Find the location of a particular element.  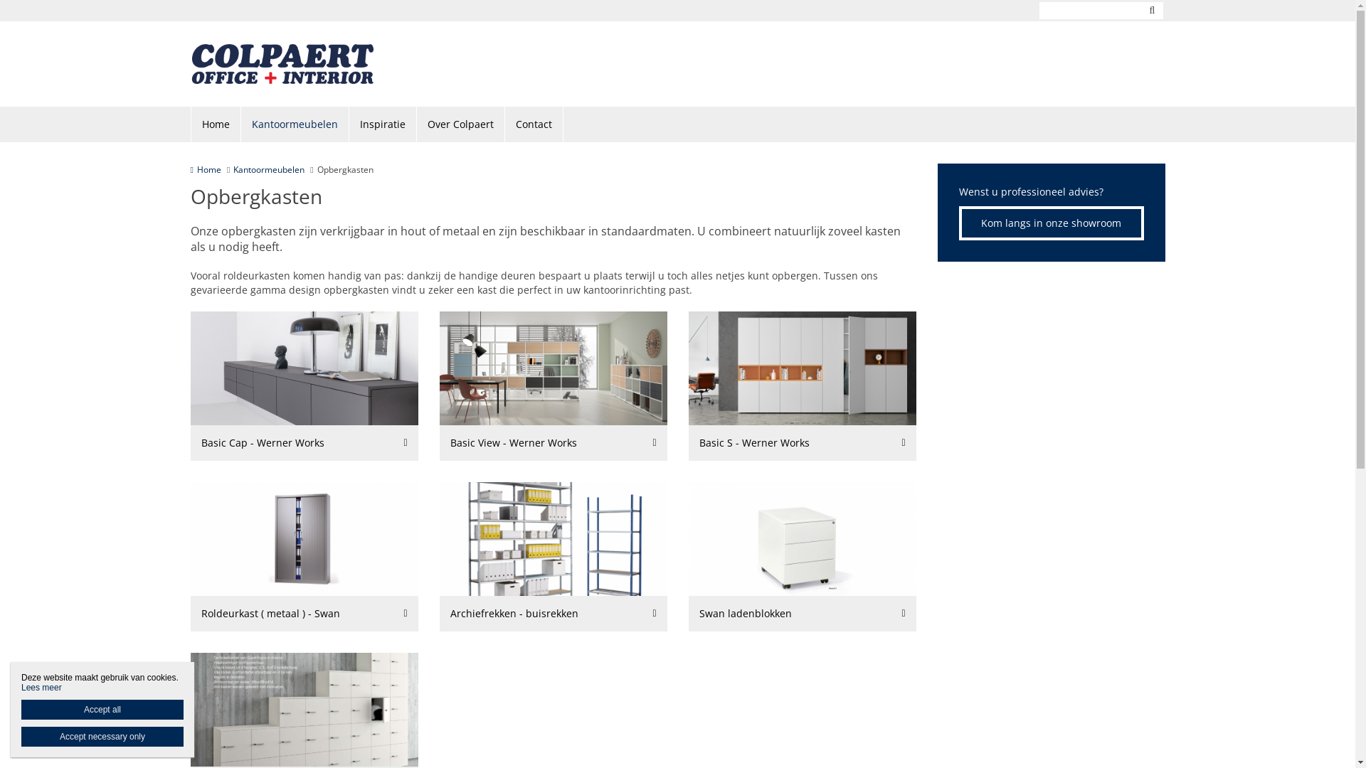

Home is located at coordinates (216, 124).